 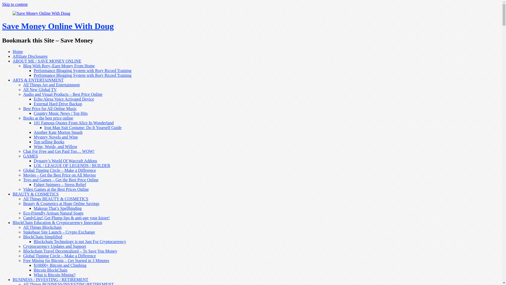 What do you see at coordinates (49, 142) in the screenshot?
I see `Top selling Books` at bounding box center [49, 142].